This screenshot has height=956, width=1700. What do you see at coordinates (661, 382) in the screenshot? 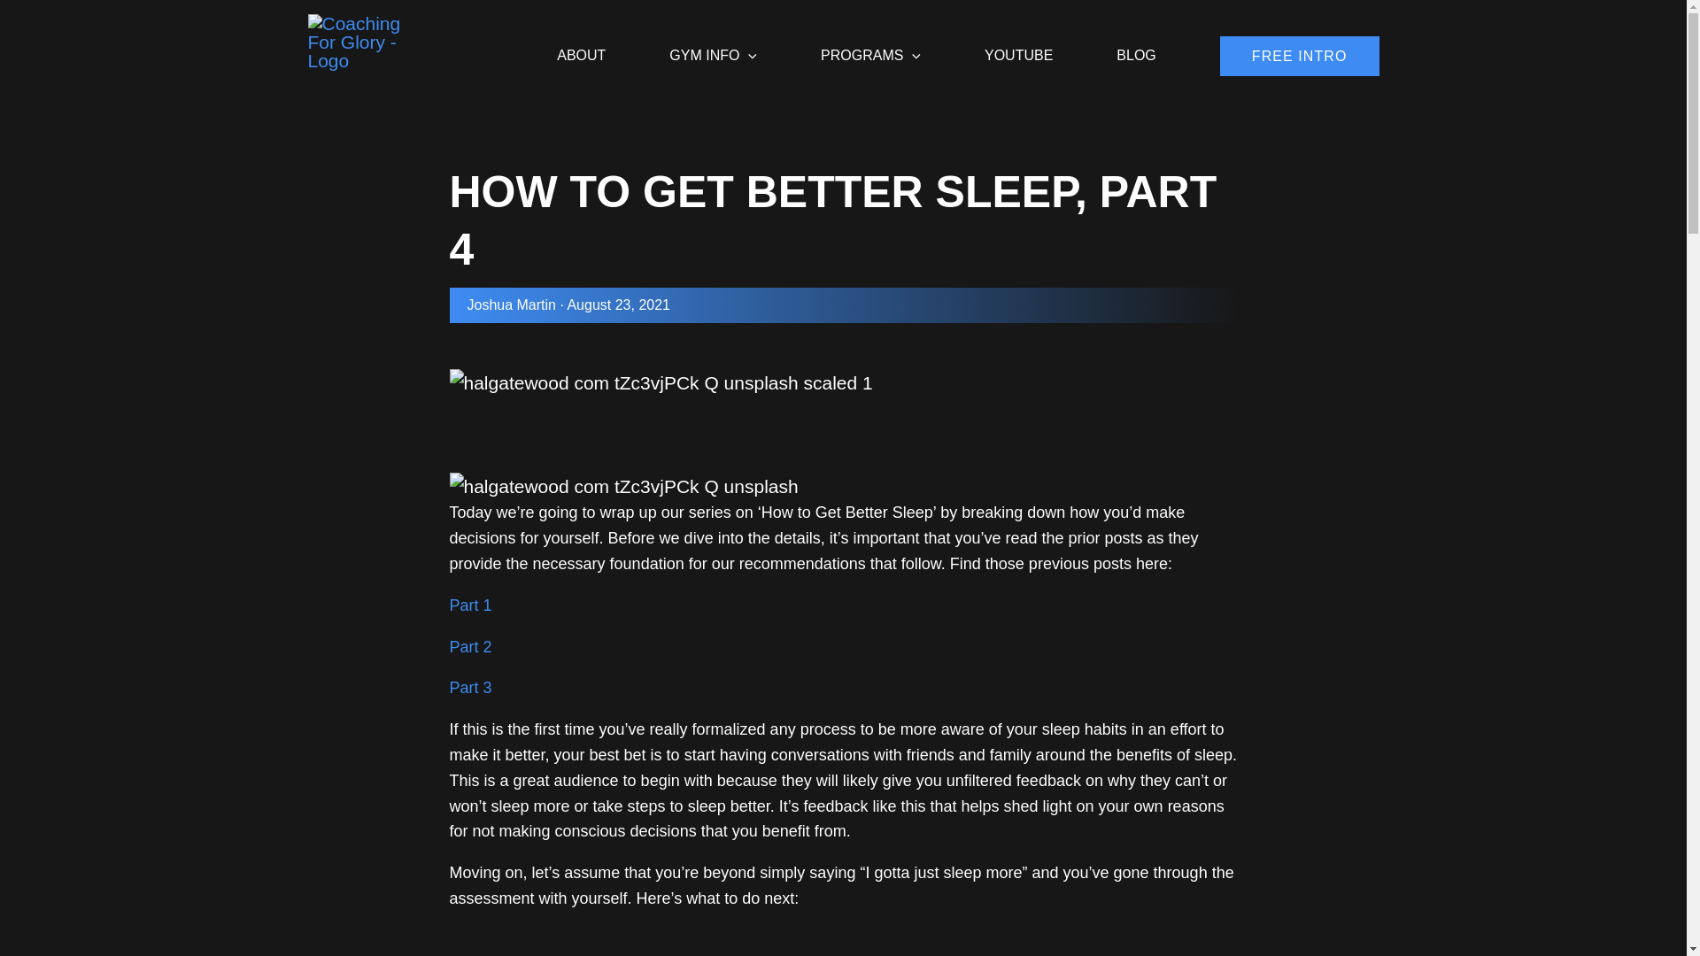
I see `How to Get Better Sleep, Part 4 2` at bounding box center [661, 382].